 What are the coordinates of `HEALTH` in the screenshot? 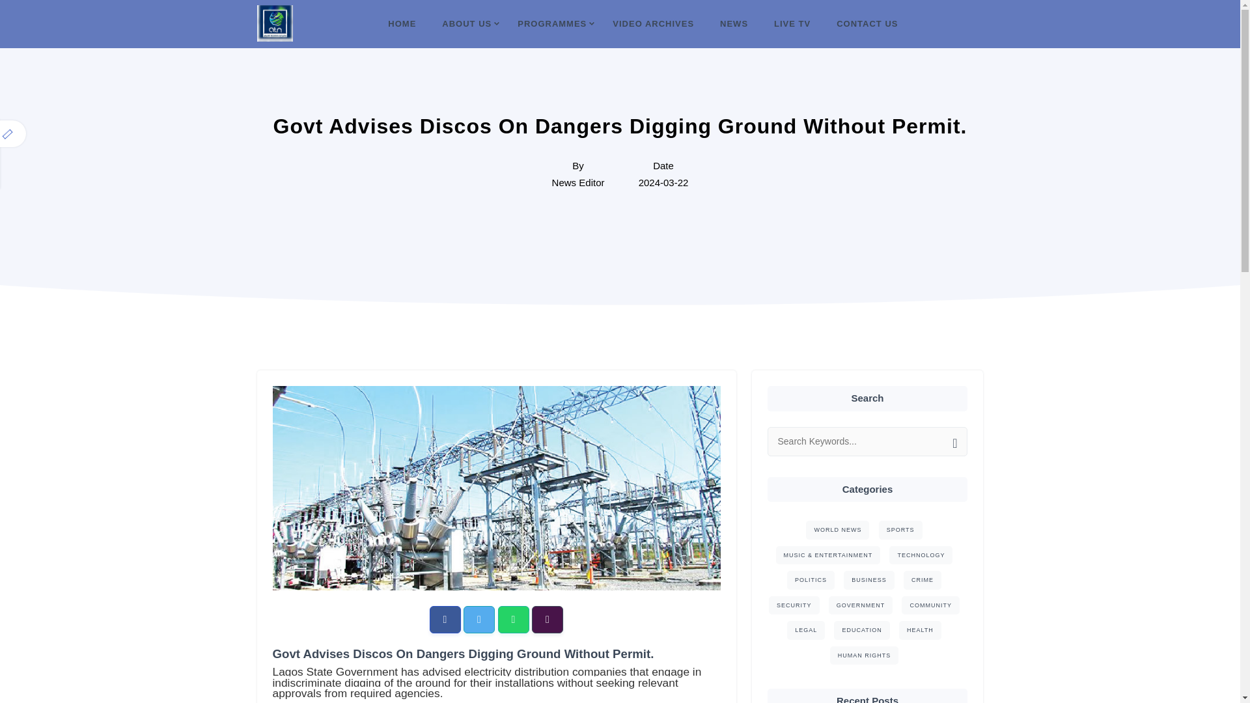 It's located at (919, 630).